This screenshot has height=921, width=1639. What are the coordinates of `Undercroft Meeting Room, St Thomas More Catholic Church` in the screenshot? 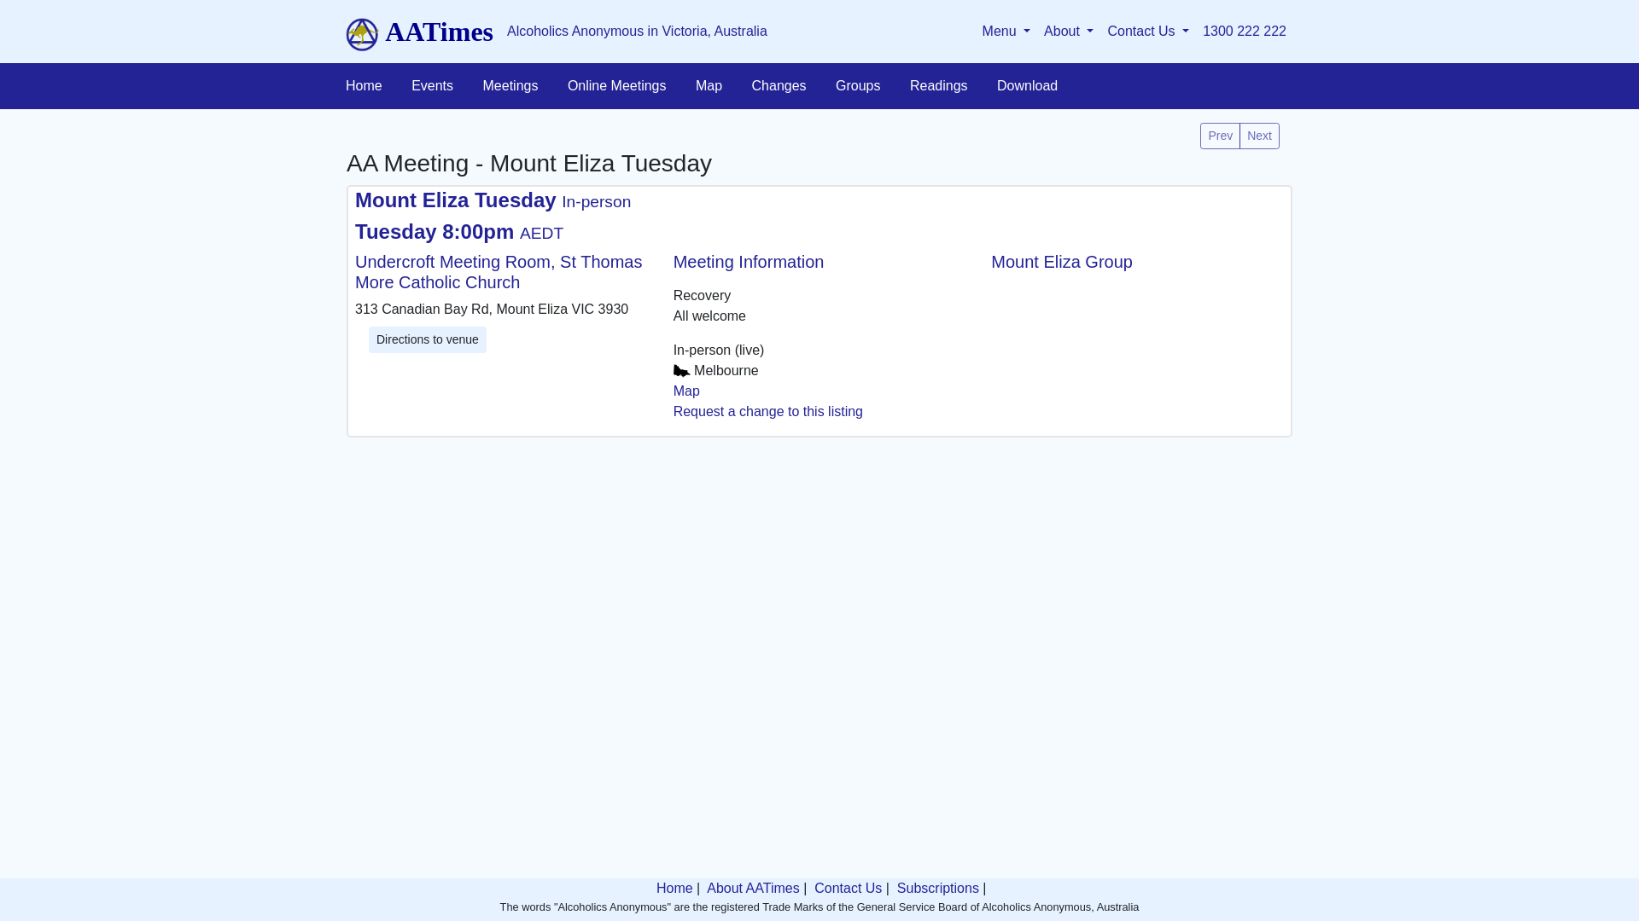 It's located at (502, 283).